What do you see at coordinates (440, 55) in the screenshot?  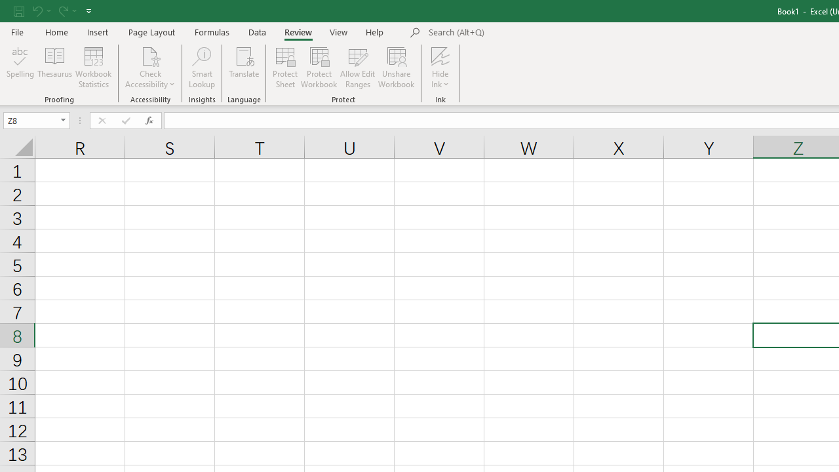 I see `Hide Ink` at bounding box center [440, 55].